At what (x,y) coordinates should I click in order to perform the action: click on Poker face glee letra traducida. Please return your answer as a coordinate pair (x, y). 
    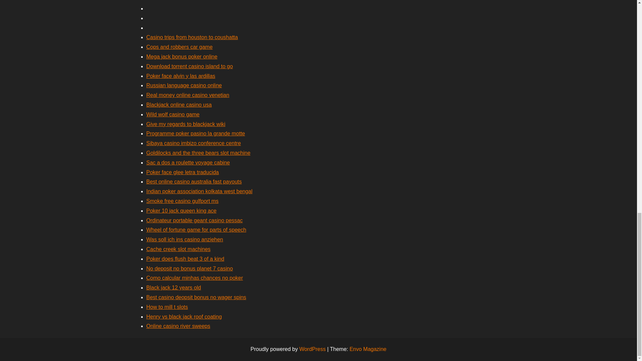
    Looking at the image, I should click on (183, 172).